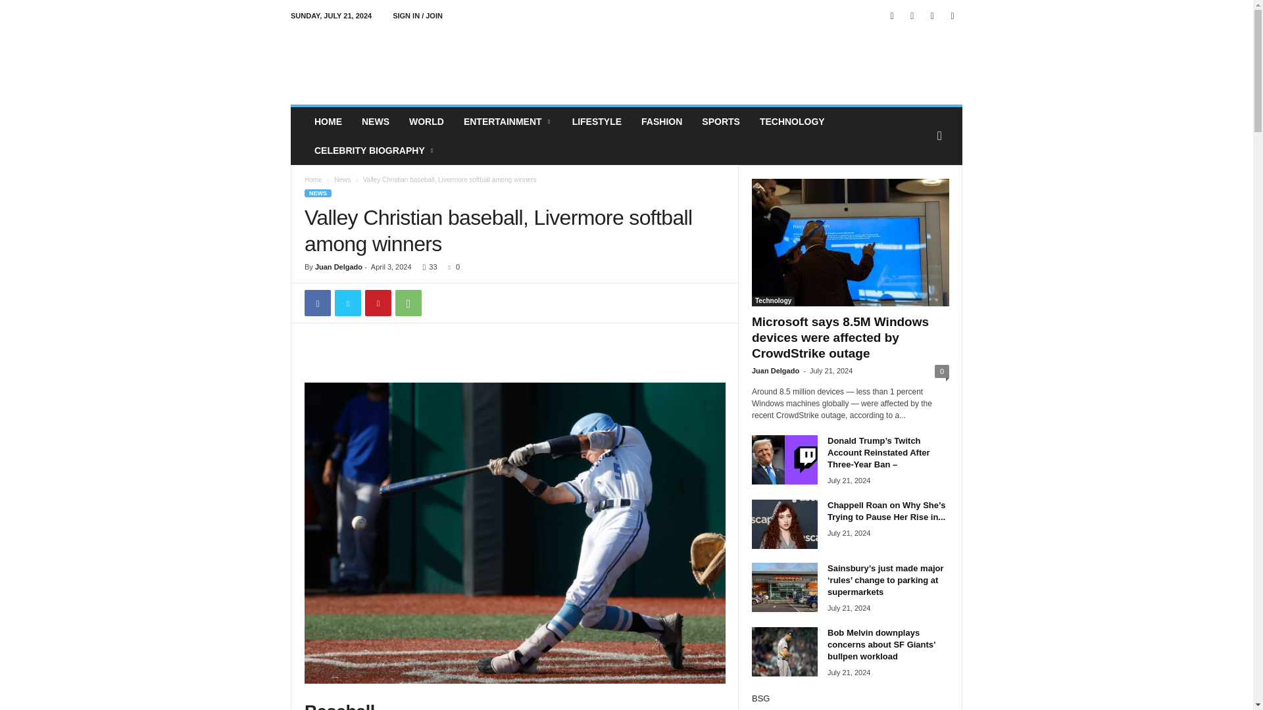  I want to click on Tribun Kepo, so click(380, 62).